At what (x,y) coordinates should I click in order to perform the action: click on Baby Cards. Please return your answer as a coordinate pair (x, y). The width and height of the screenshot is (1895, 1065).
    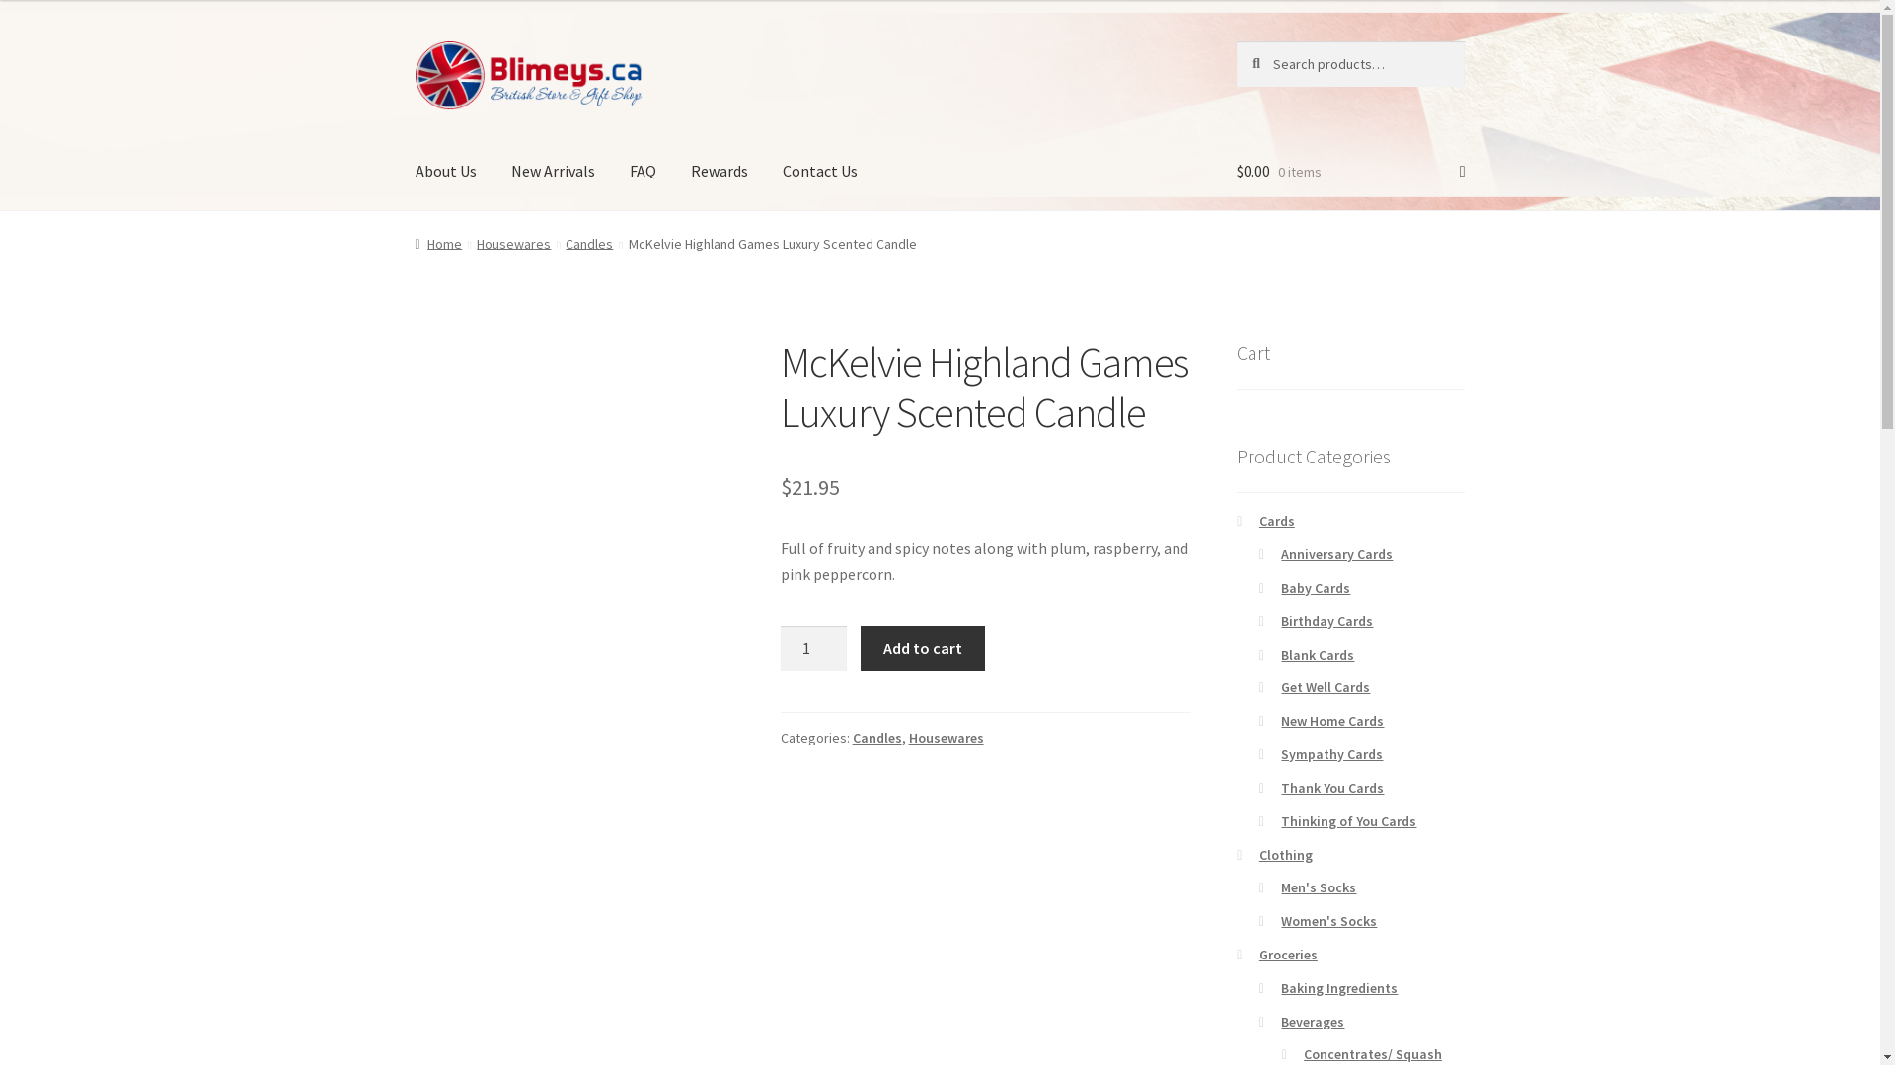
    Looking at the image, I should click on (1316, 588).